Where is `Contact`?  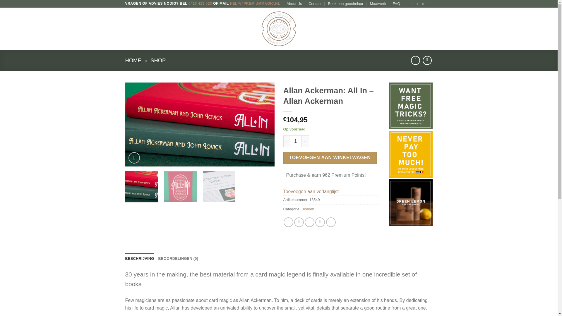
Contact is located at coordinates (315, 4).